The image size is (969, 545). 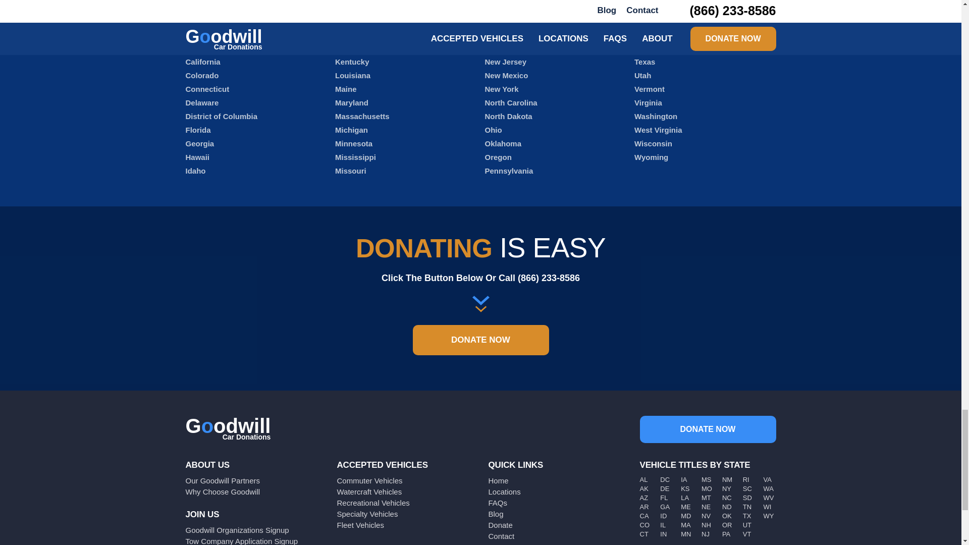 I want to click on Arizona, so click(x=199, y=34).